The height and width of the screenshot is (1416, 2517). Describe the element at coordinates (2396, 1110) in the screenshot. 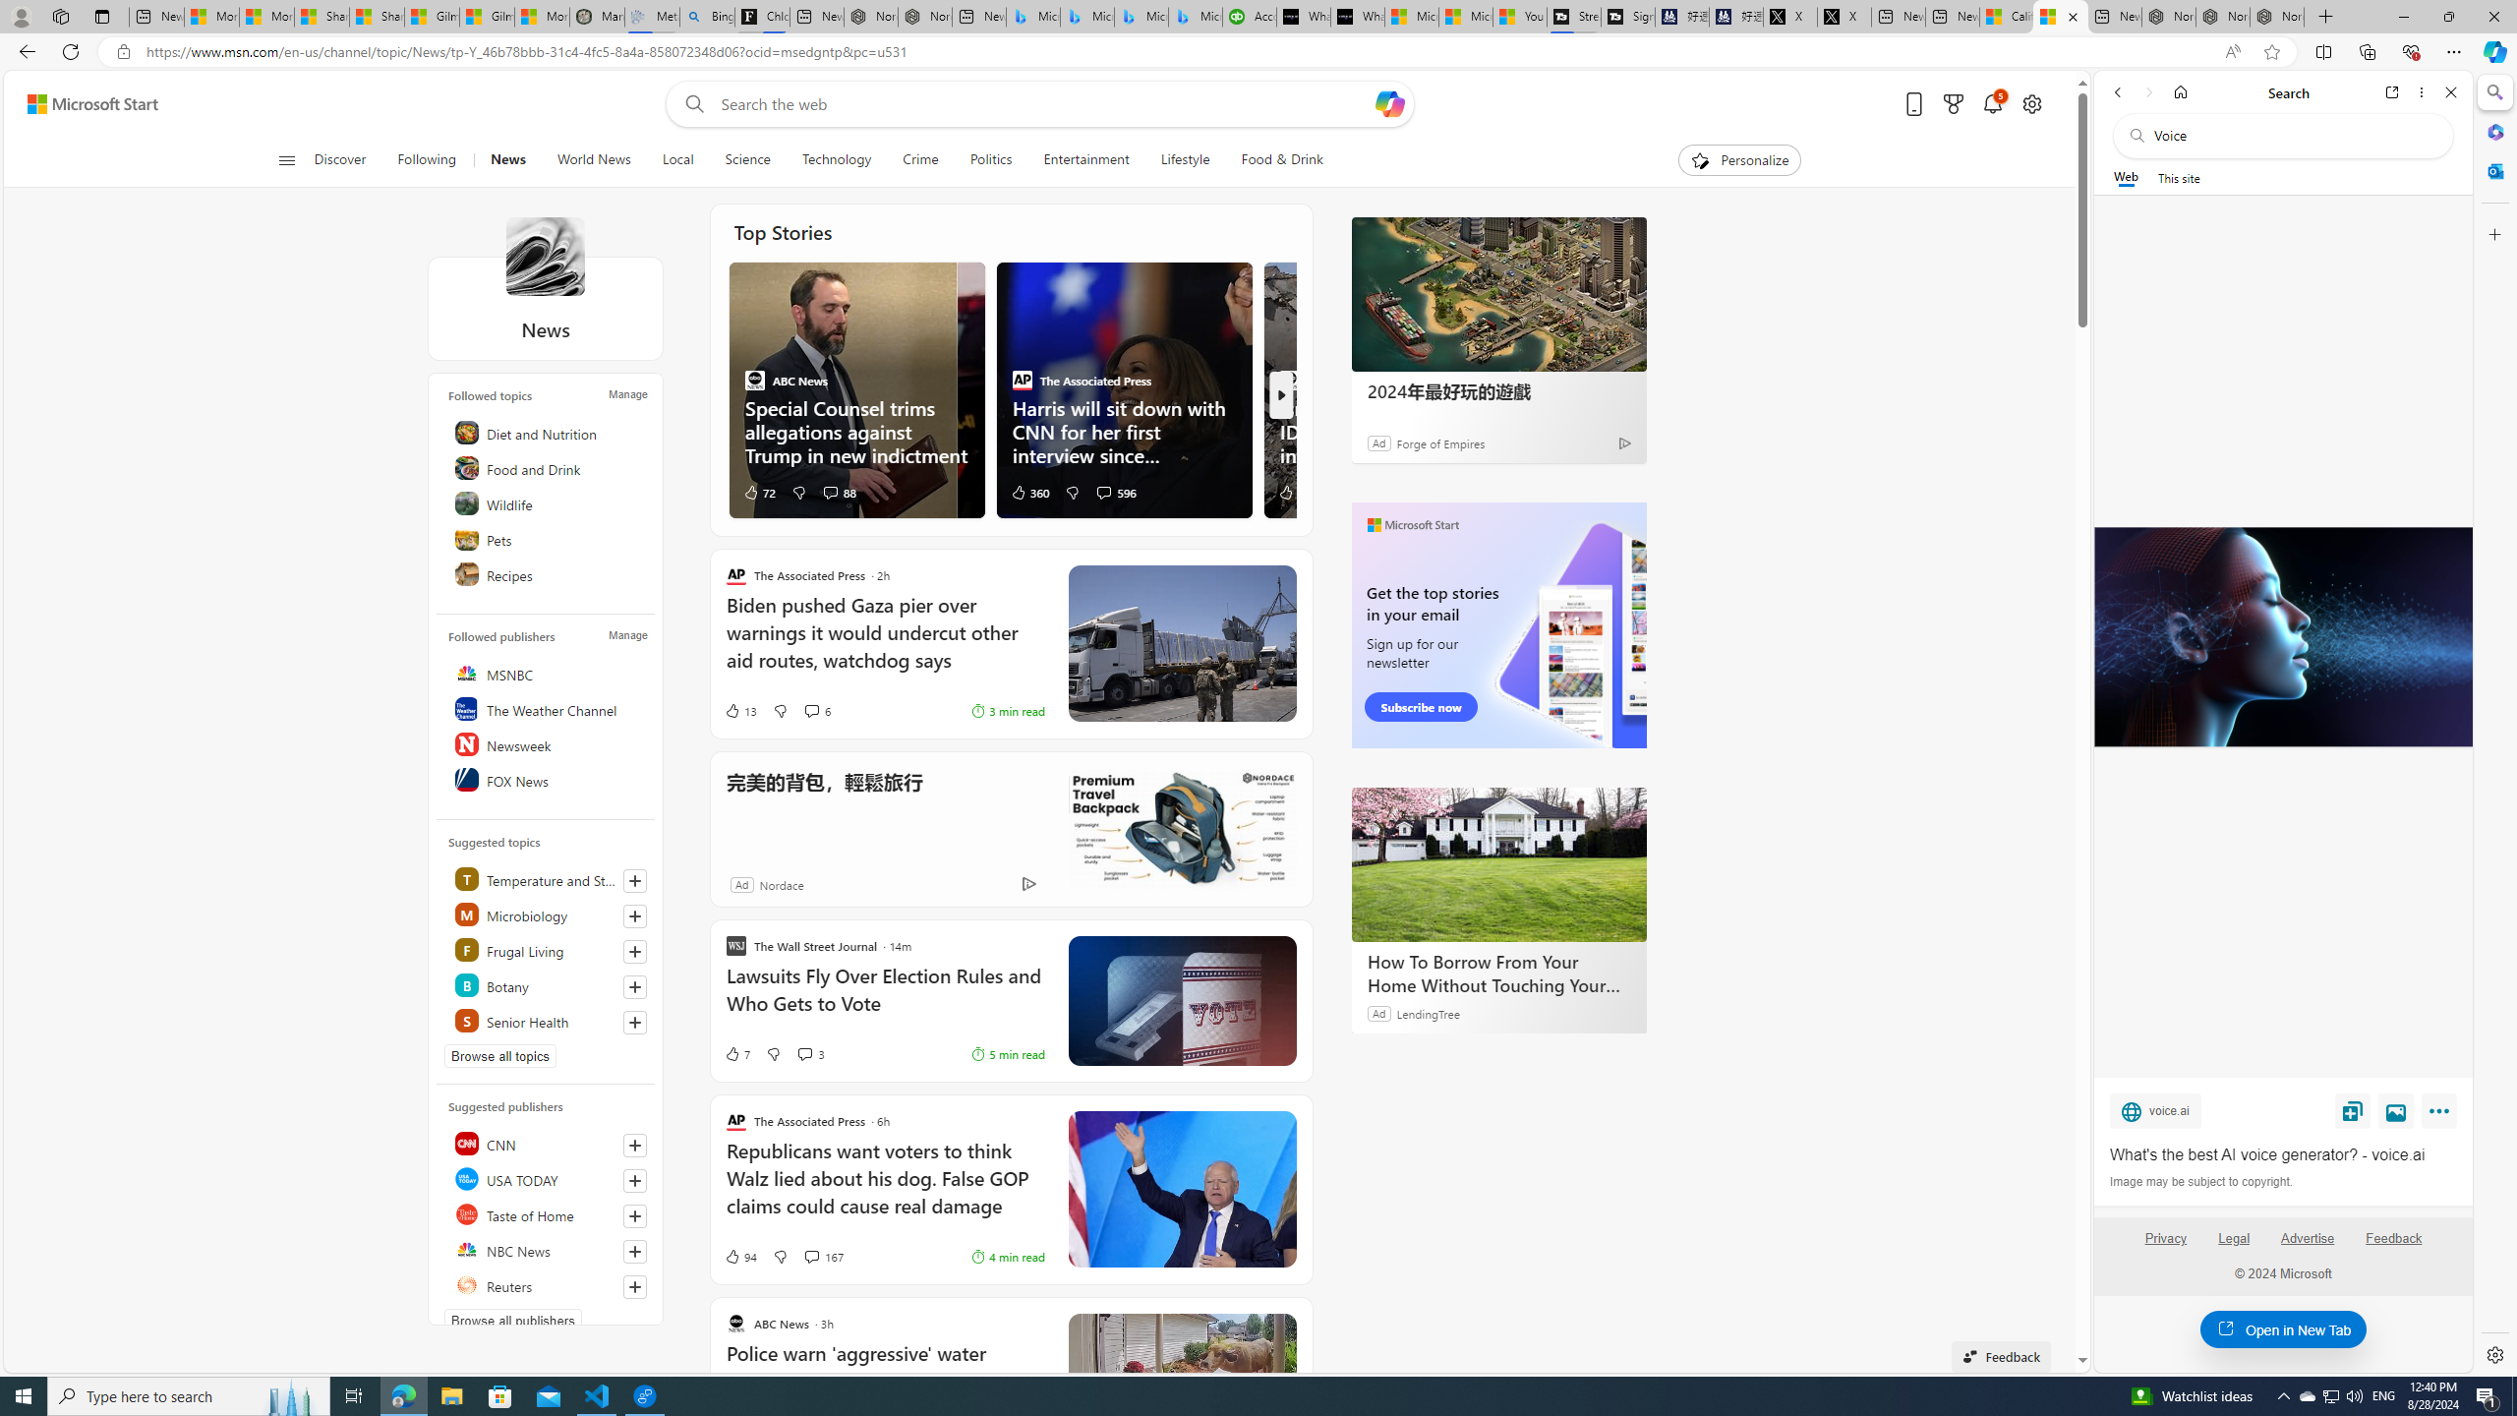

I see `View image` at that location.